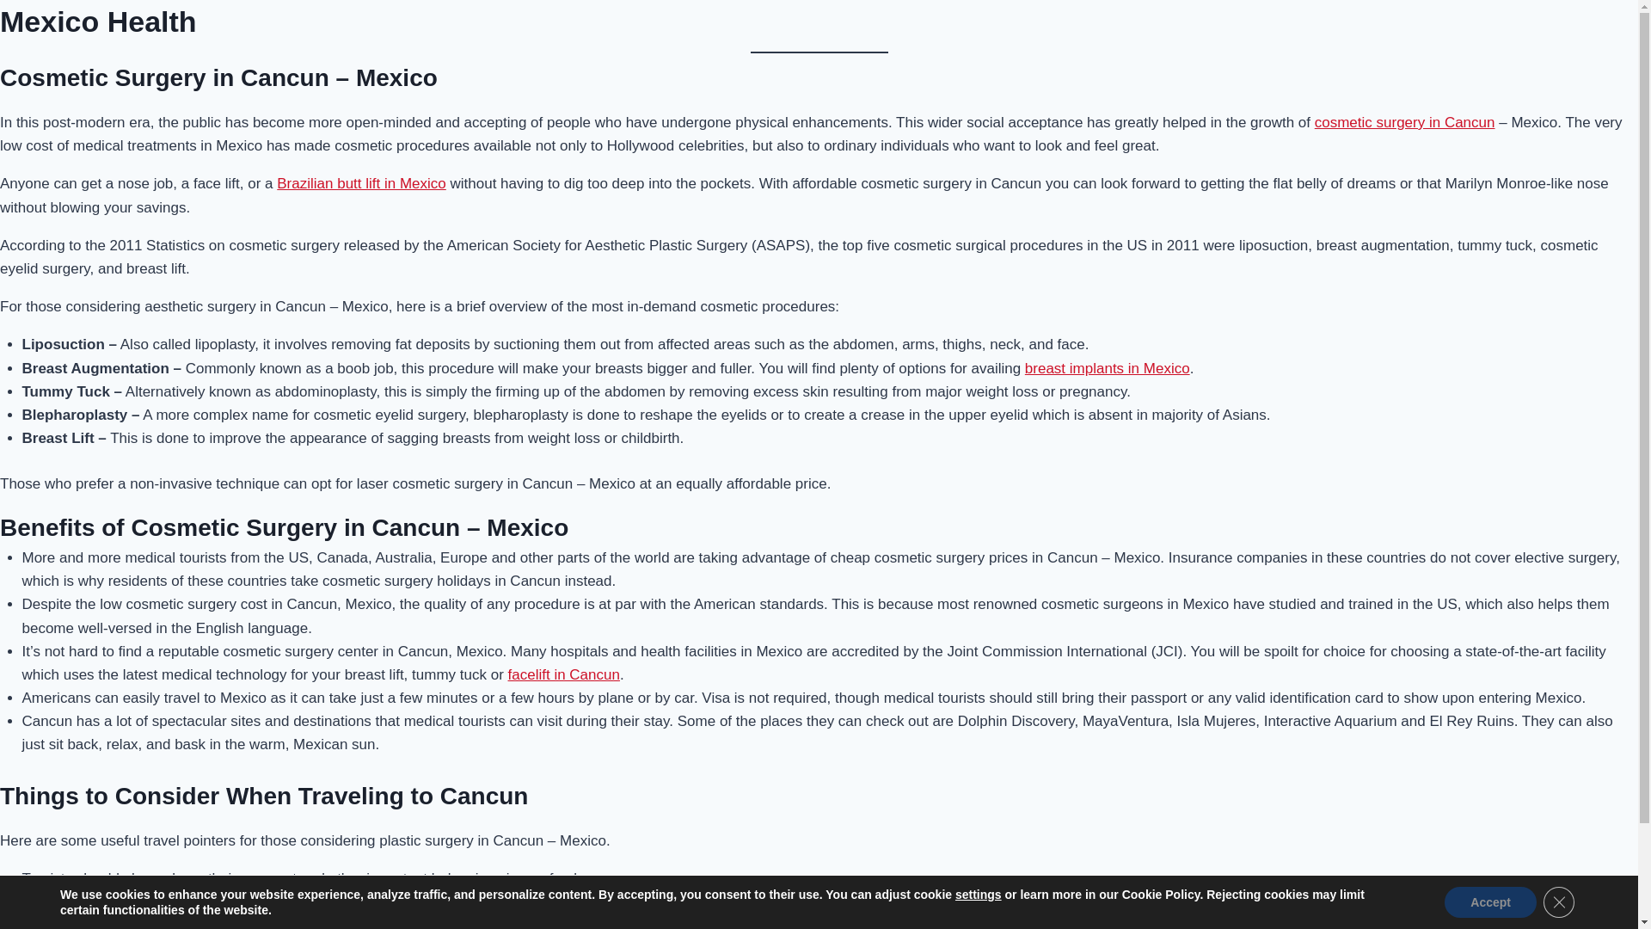  What do you see at coordinates (564, 674) in the screenshot?
I see `Facelift in Cancun` at bounding box center [564, 674].